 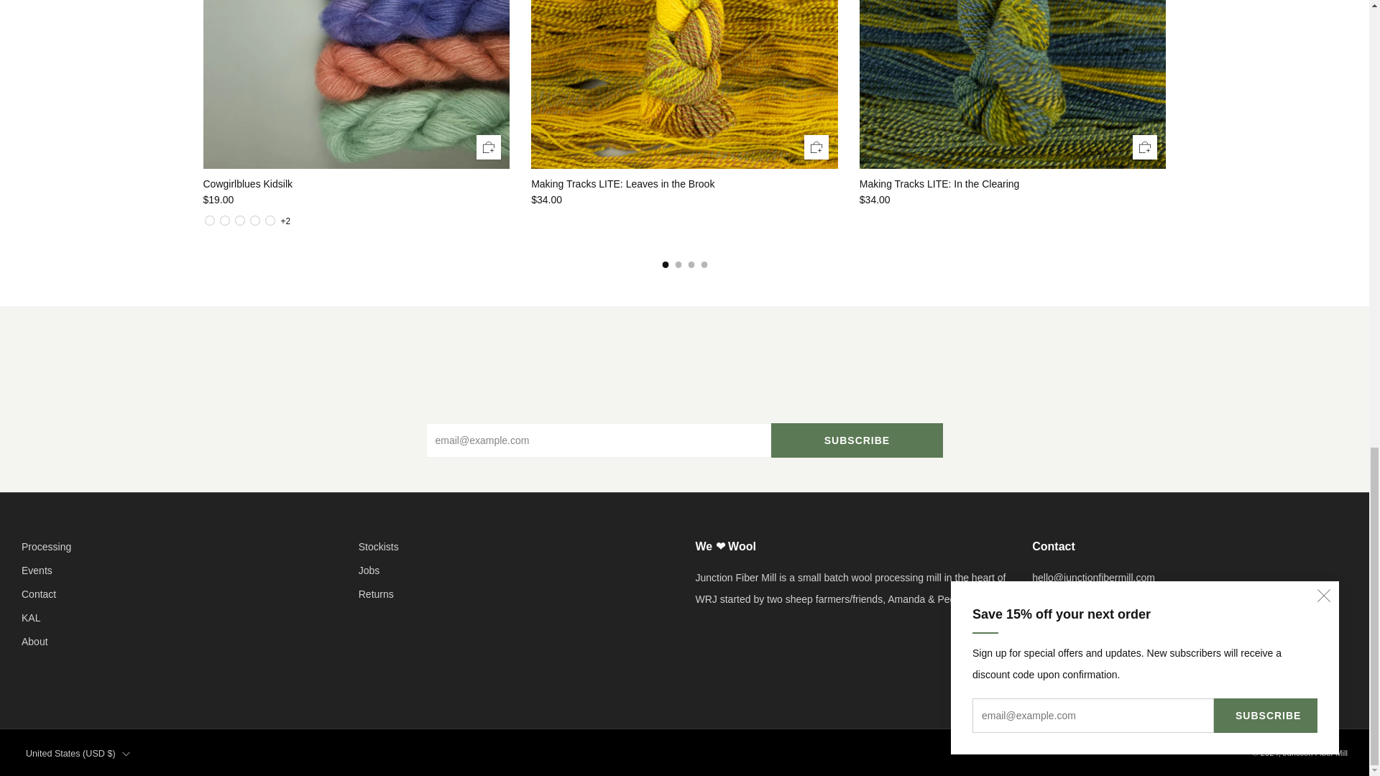 I want to click on Making Tracks LITE: In the Clearing, so click(x=1013, y=184).